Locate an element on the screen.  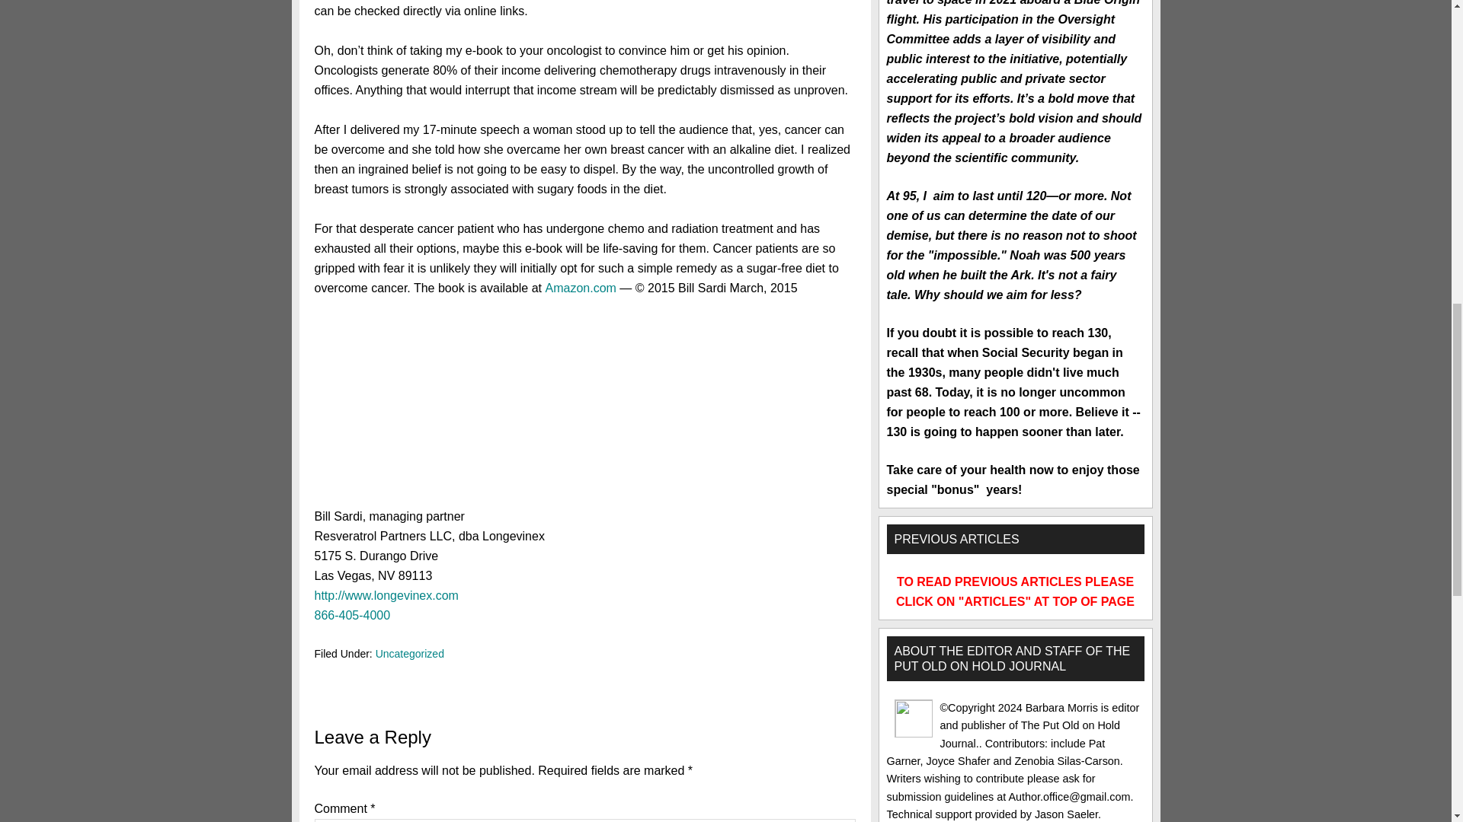
Uncategorized is located at coordinates (410, 654).